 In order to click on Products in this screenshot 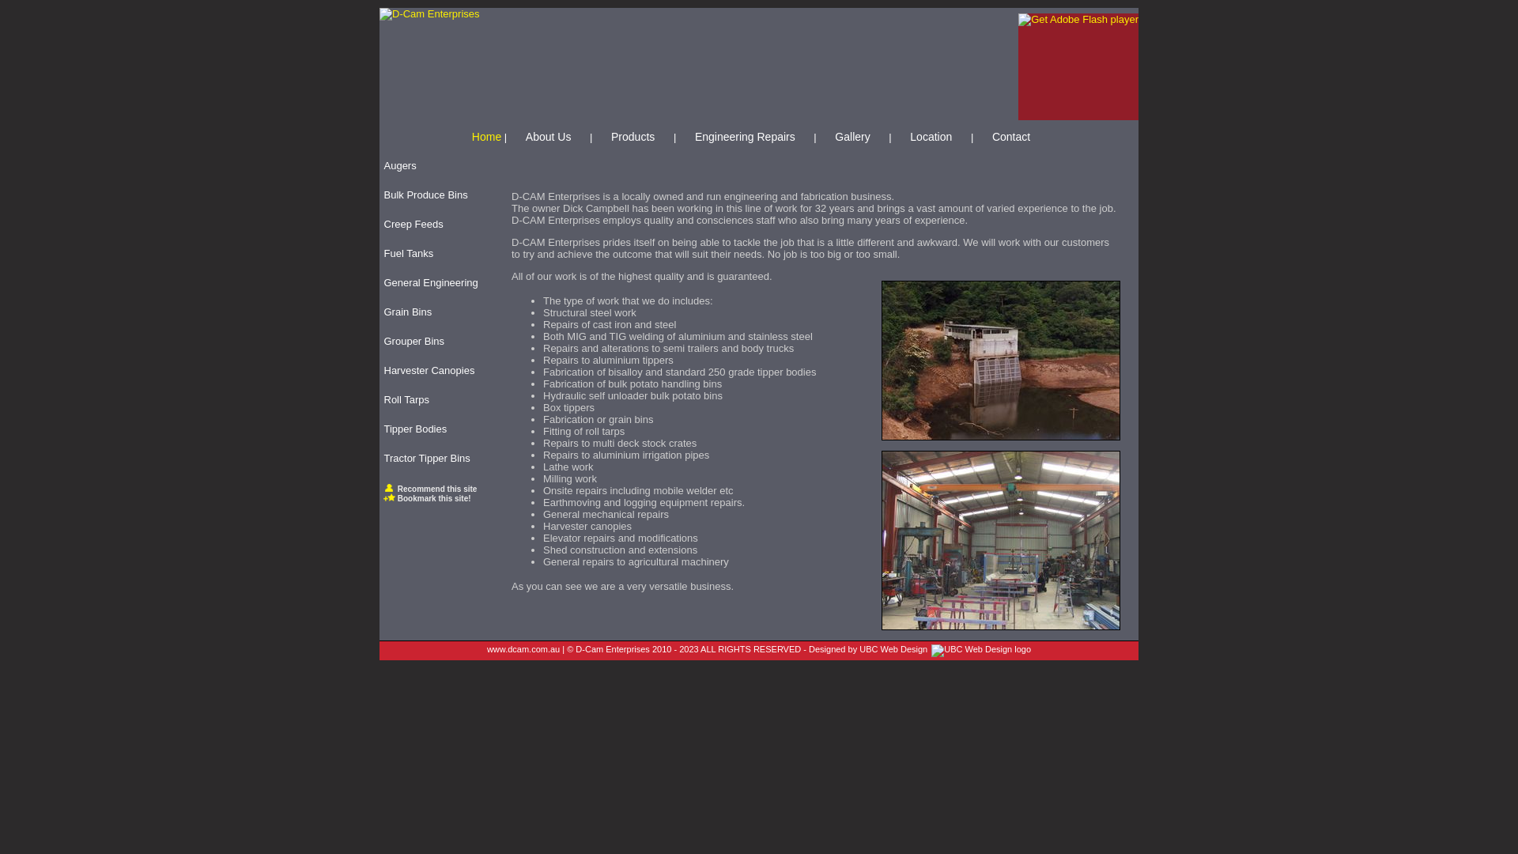, I will do `click(632, 137)`.